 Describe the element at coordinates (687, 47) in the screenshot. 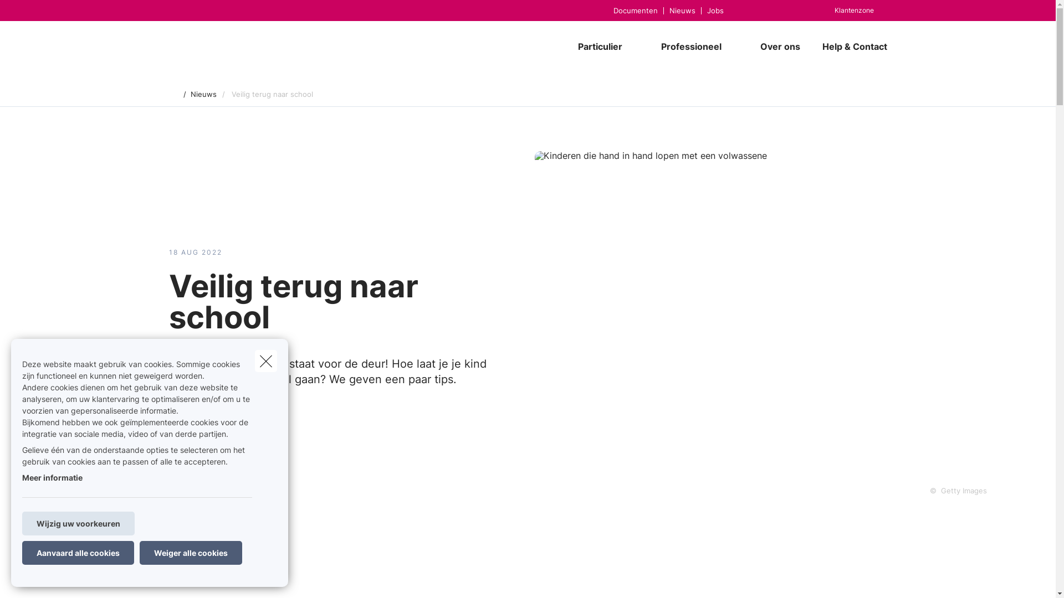

I see `Professioneel` at that location.